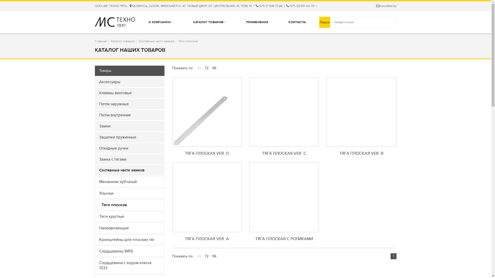  Describe the element at coordinates (269, 6) in the screenshot. I see `+375 17 508-71-86` at that location.